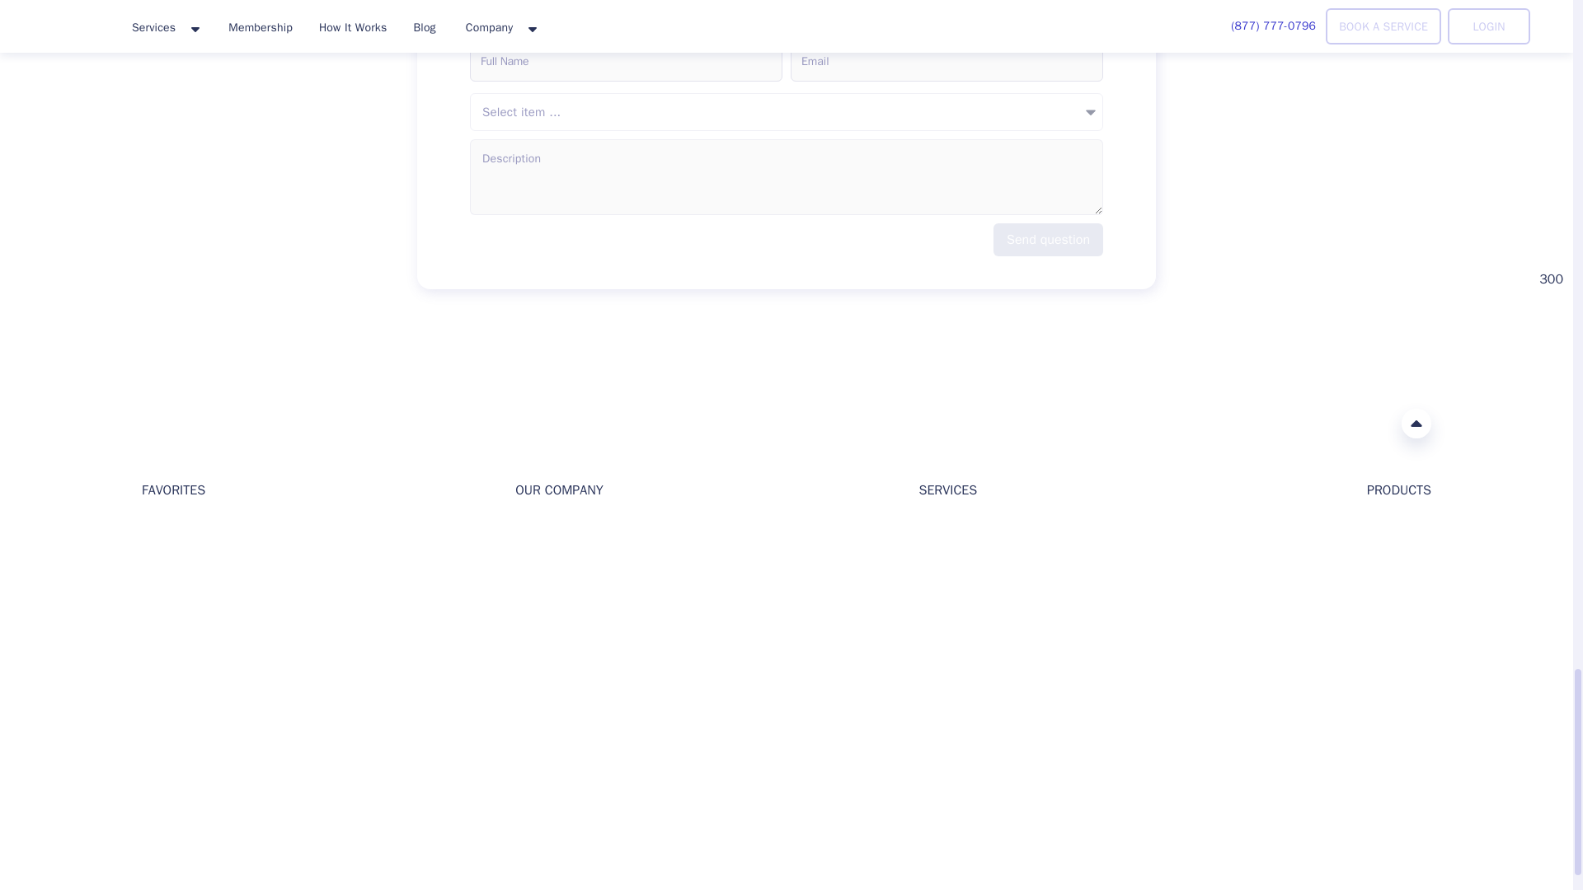 This screenshot has height=890, width=1583. What do you see at coordinates (153, 556) in the screenshot?
I see `Blog` at bounding box center [153, 556].